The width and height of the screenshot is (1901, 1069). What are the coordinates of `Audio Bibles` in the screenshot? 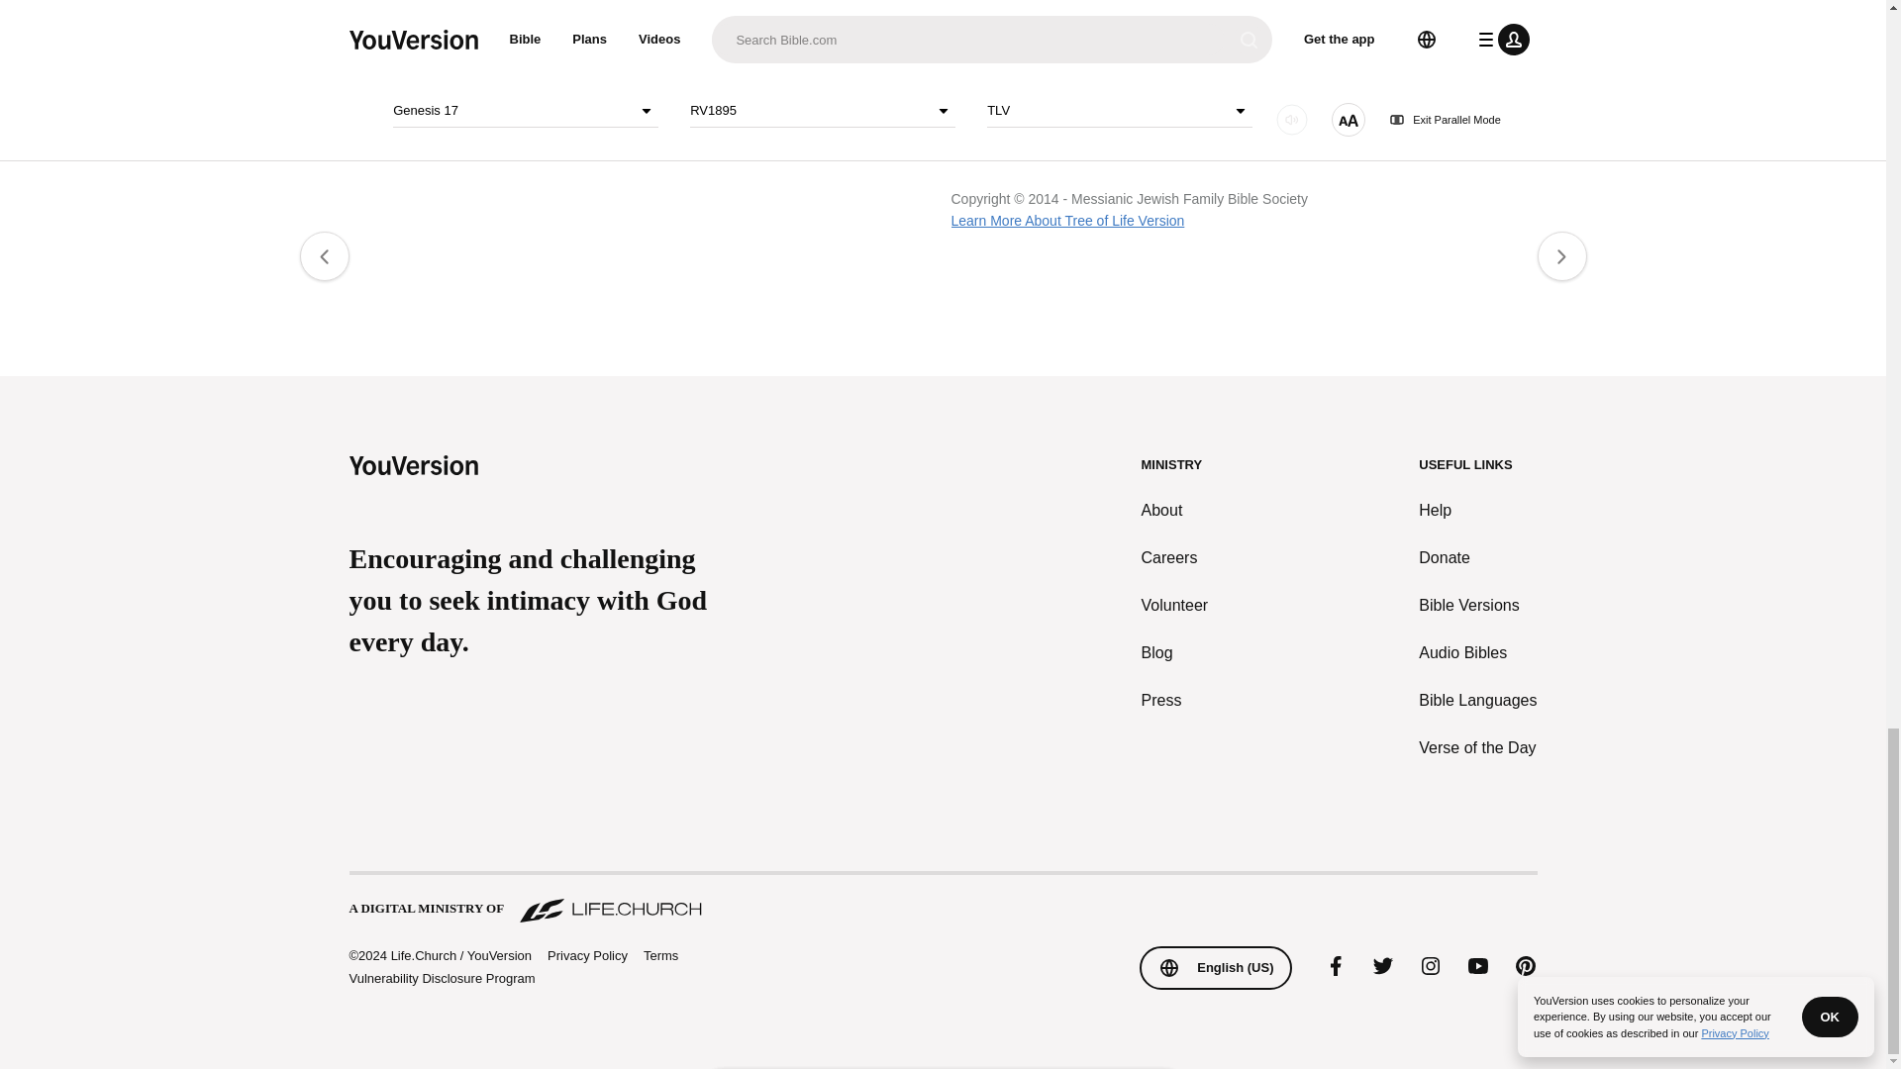 It's located at (1477, 653).